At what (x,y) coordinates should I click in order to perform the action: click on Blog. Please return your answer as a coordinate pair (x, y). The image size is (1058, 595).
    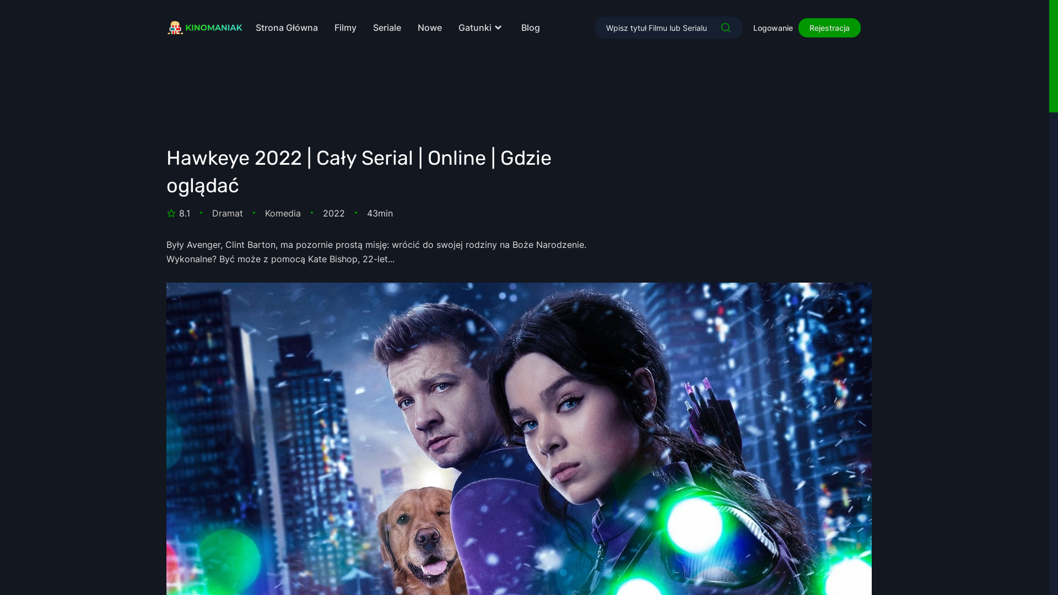
    Looking at the image, I should click on (530, 28).